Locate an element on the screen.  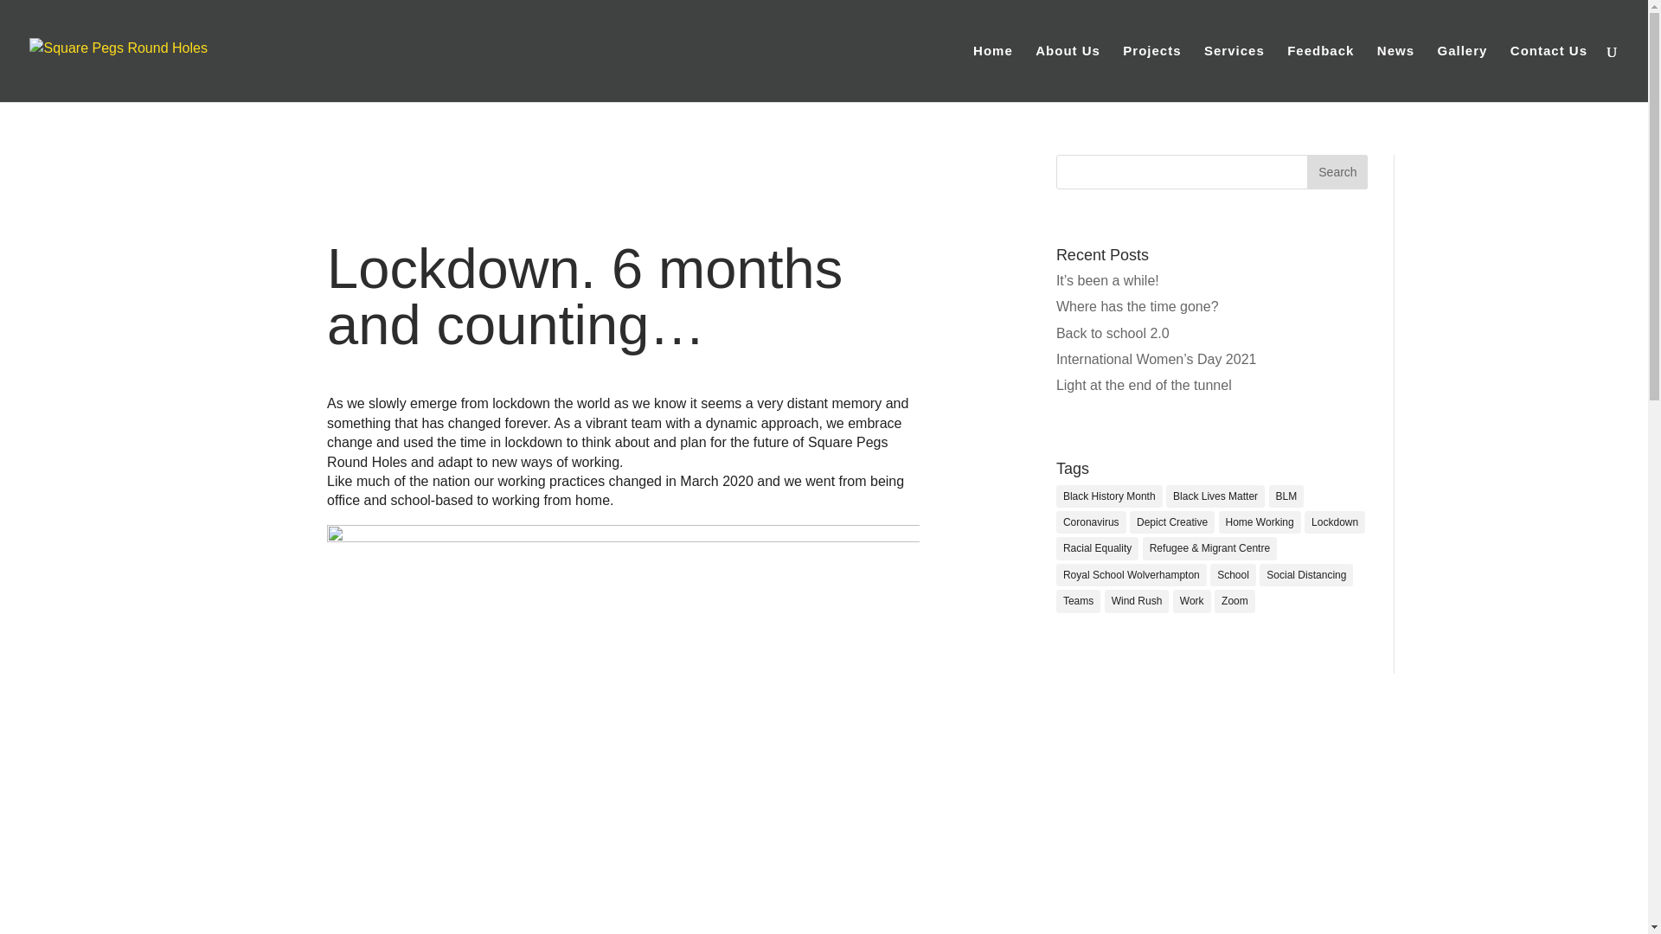
Zoom is located at coordinates (1235, 600).